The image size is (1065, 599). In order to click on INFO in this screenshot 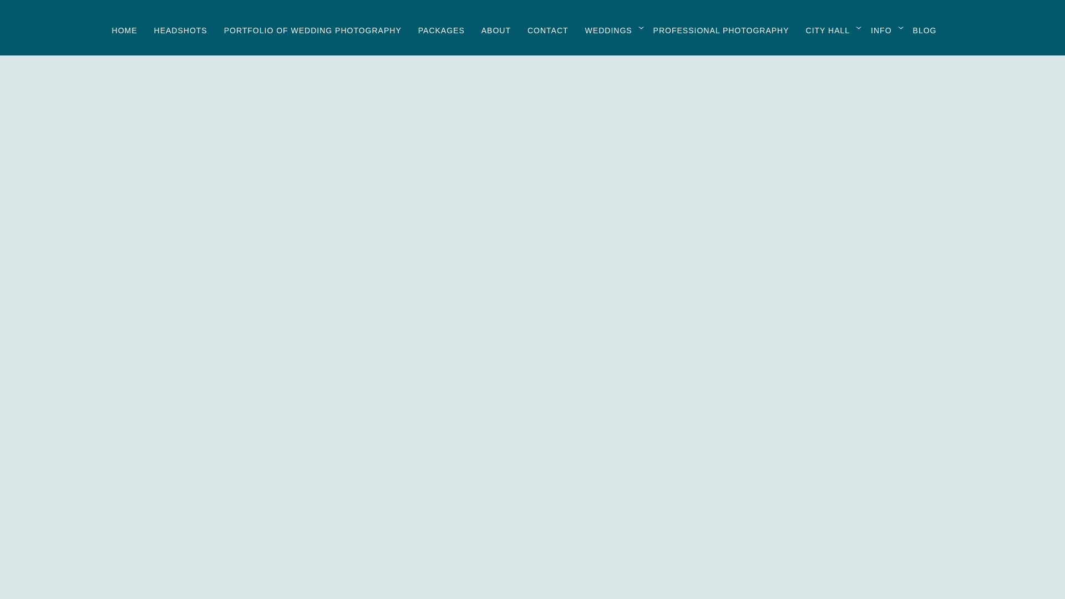, I will do `click(881, 30)`.